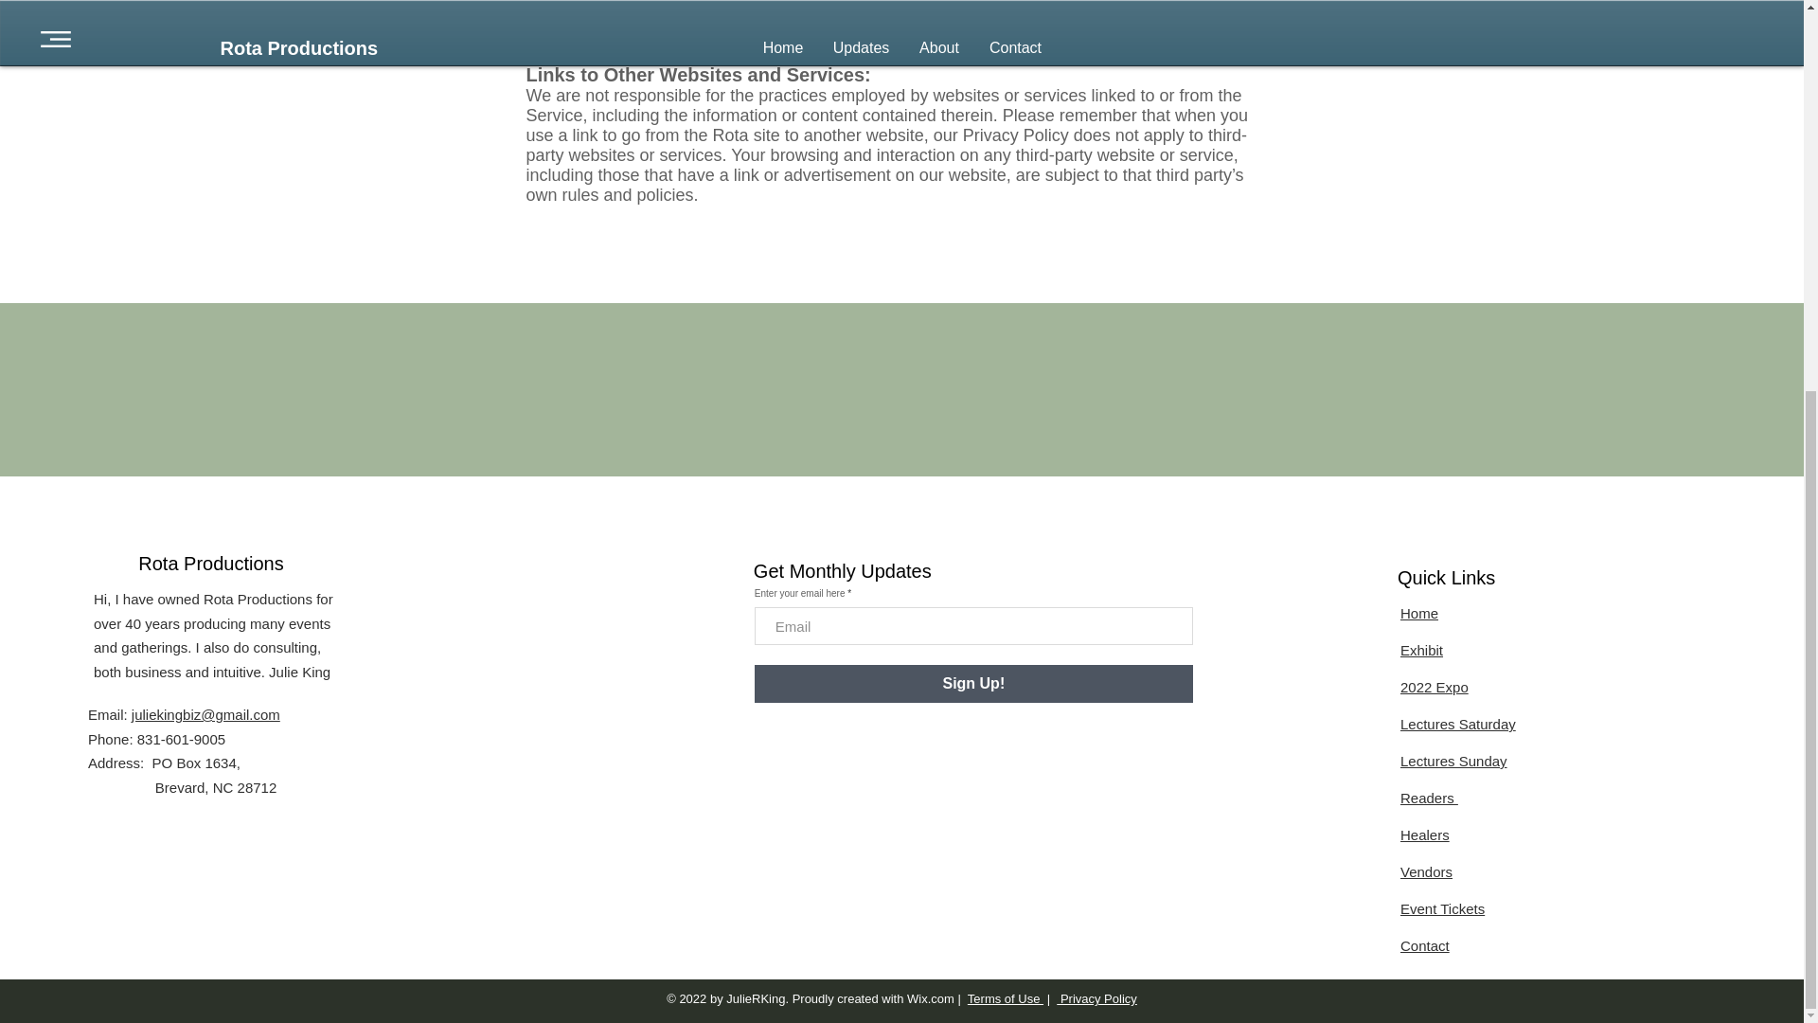 The height and width of the screenshot is (1023, 1818). Describe the element at coordinates (1424, 834) in the screenshot. I see `Healers` at that location.